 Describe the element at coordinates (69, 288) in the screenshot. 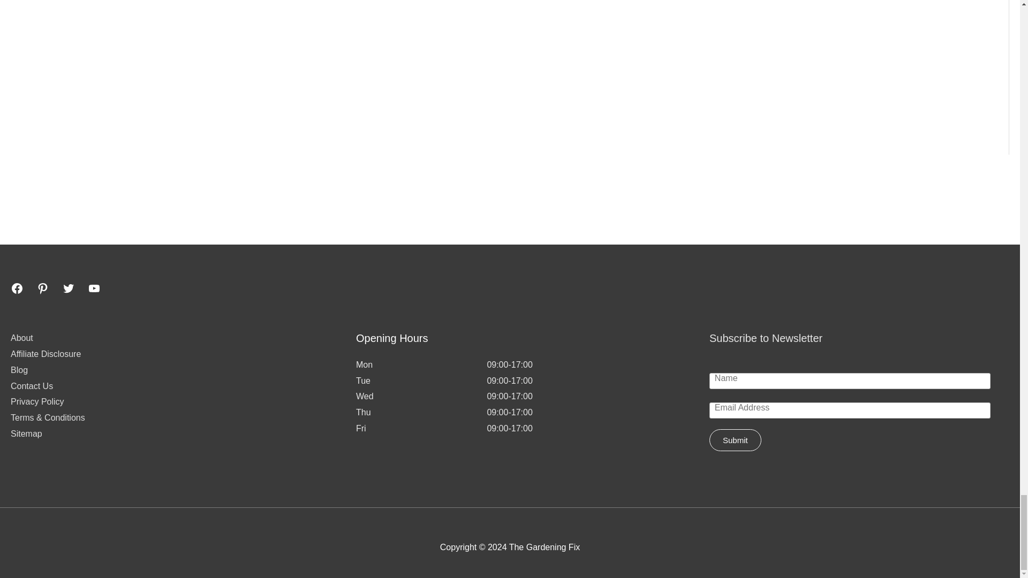

I see `Twitter` at that location.